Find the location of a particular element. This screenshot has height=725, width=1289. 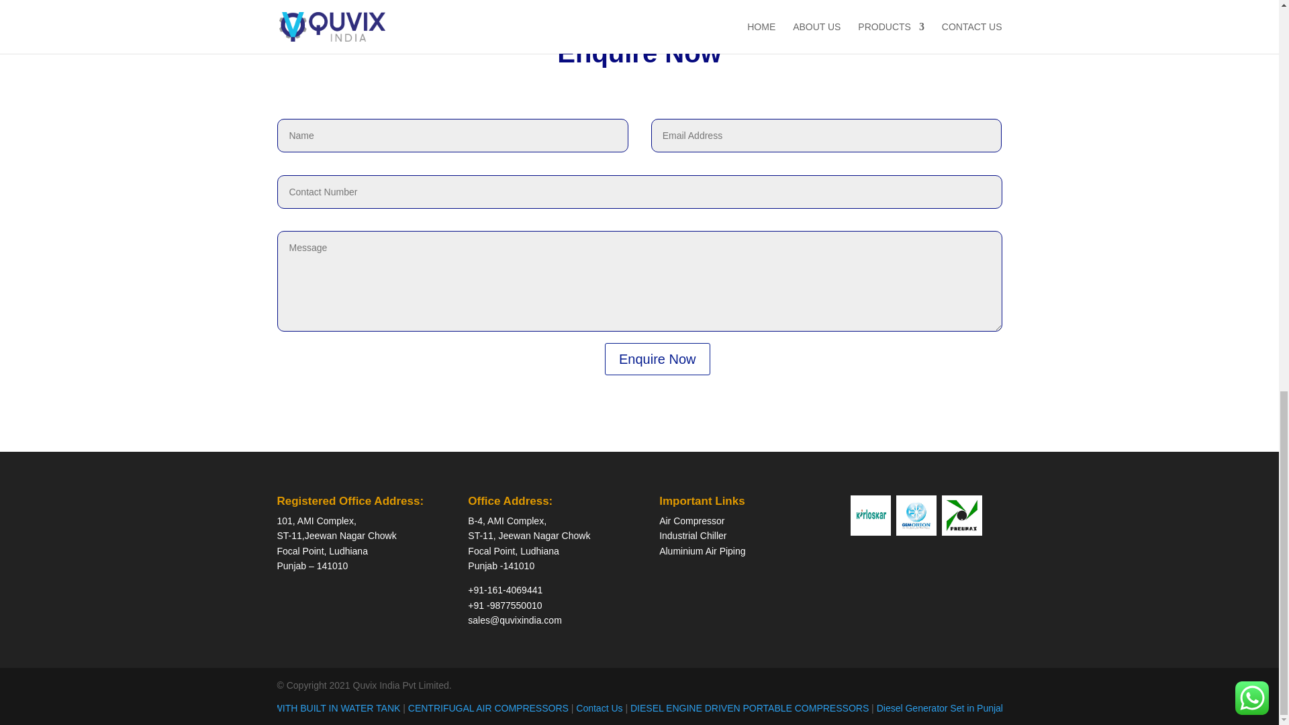

AIR COOLED CHILLERS WITH BUILT IN WATER TANK is located at coordinates (610, 708).